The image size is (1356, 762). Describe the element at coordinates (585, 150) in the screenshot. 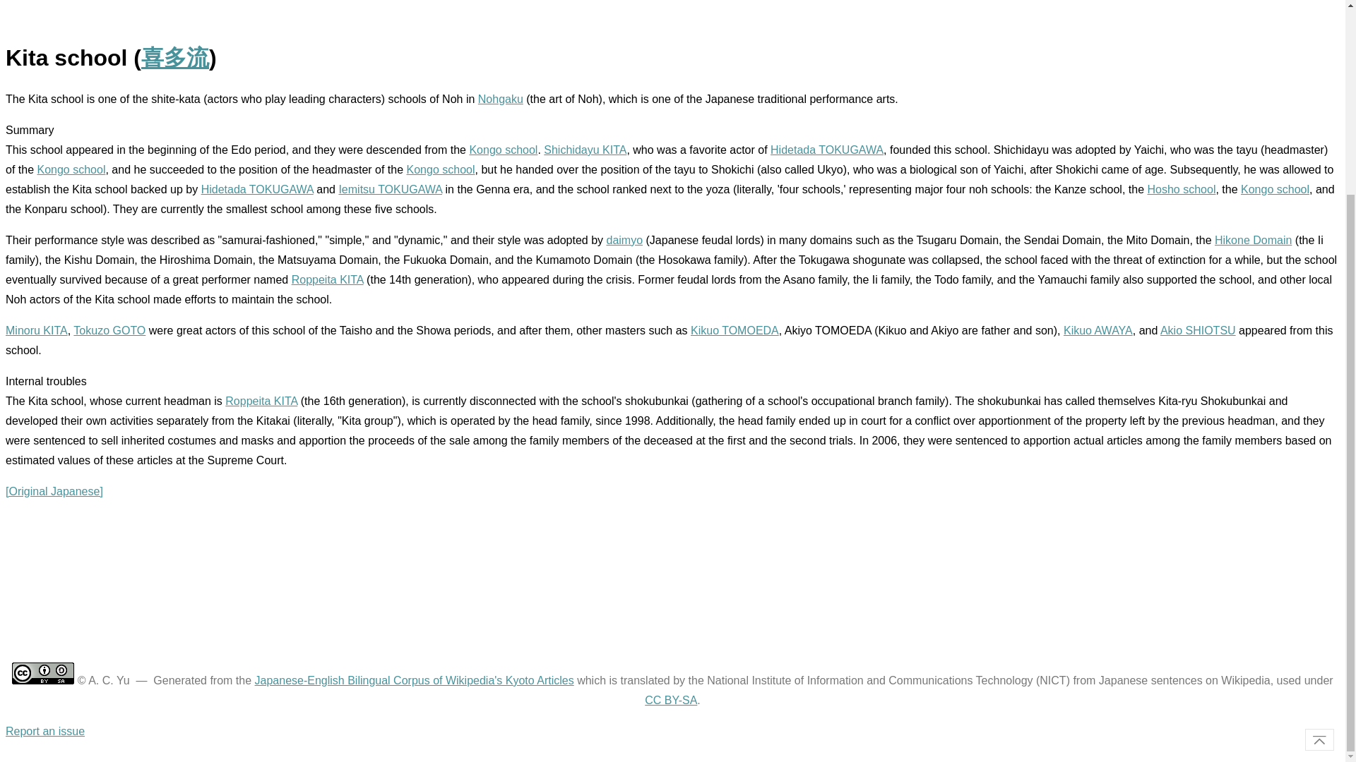

I see `Shichidayu KITA` at that location.